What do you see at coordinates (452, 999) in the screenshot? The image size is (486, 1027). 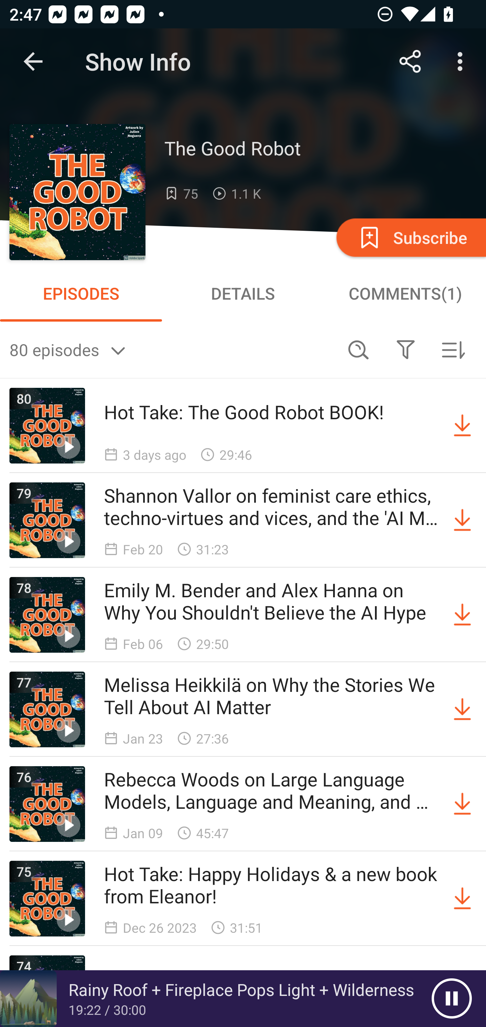 I see `Pause` at bounding box center [452, 999].